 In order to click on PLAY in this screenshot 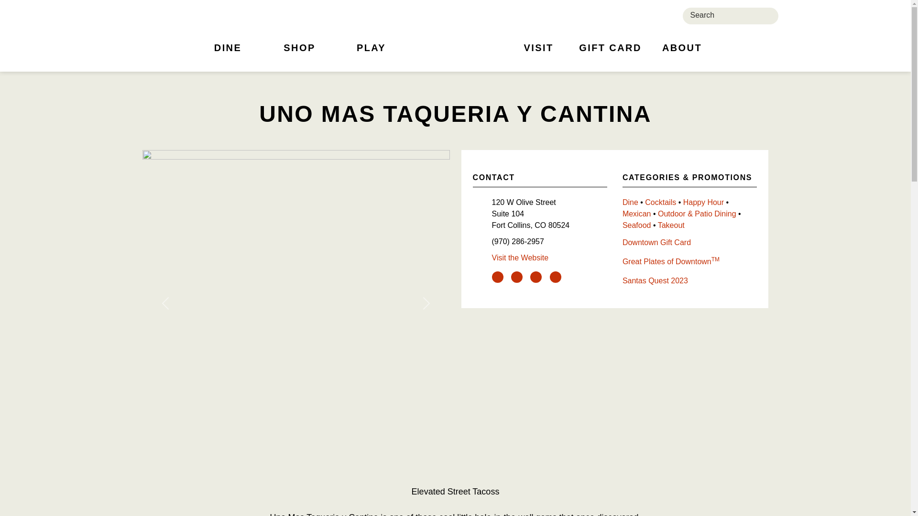, I will do `click(372, 54)`.